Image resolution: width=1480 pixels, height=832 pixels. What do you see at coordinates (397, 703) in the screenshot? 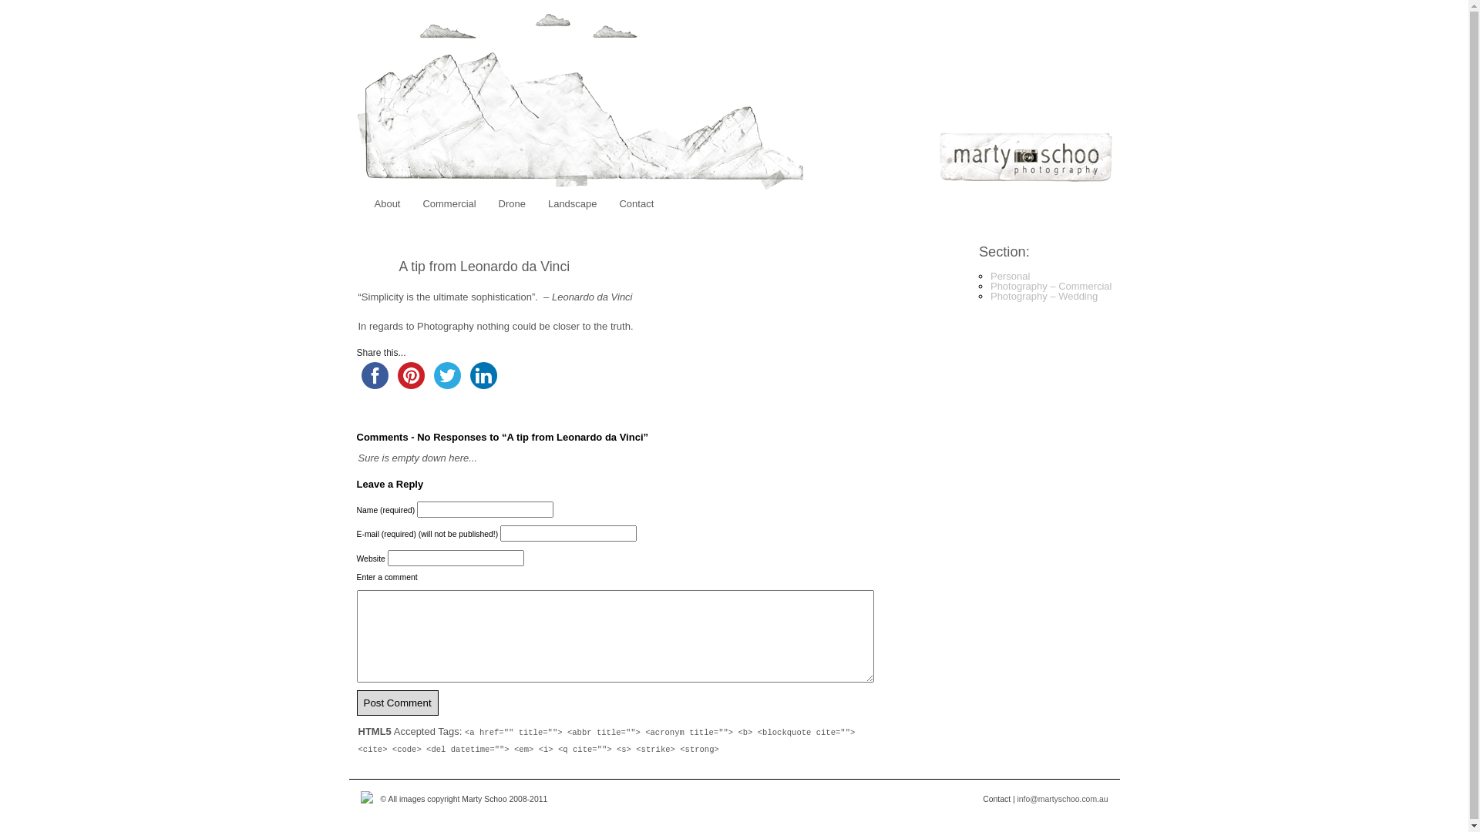
I see `Post Comment` at bounding box center [397, 703].